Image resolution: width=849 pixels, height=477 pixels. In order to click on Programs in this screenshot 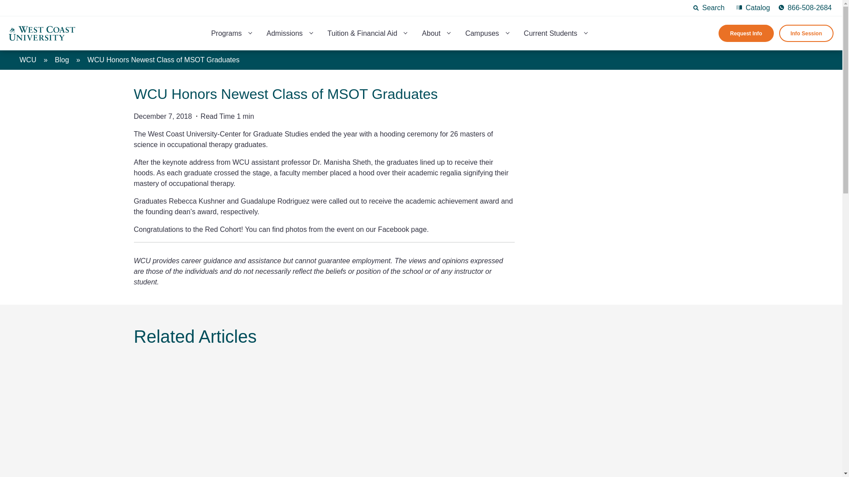, I will do `click(226, 34)`.